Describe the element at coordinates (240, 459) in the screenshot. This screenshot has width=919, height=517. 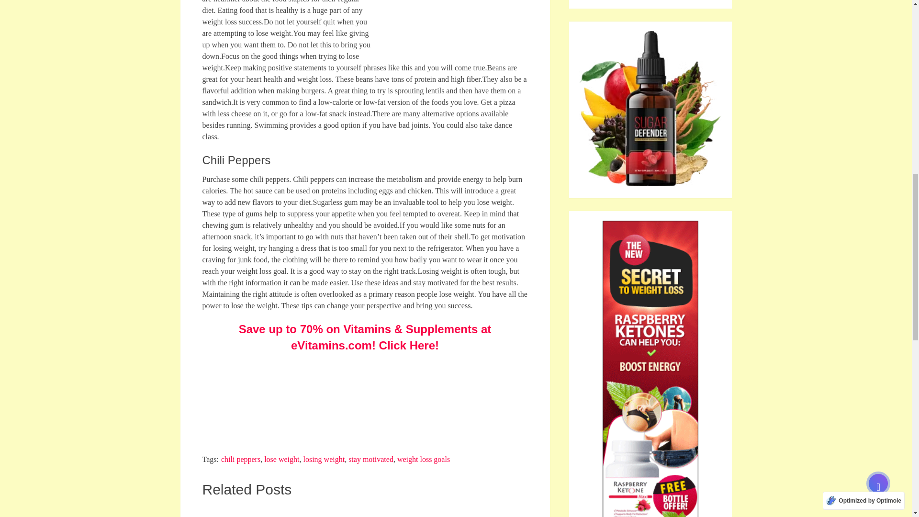
I see `chili peppers` at that location.